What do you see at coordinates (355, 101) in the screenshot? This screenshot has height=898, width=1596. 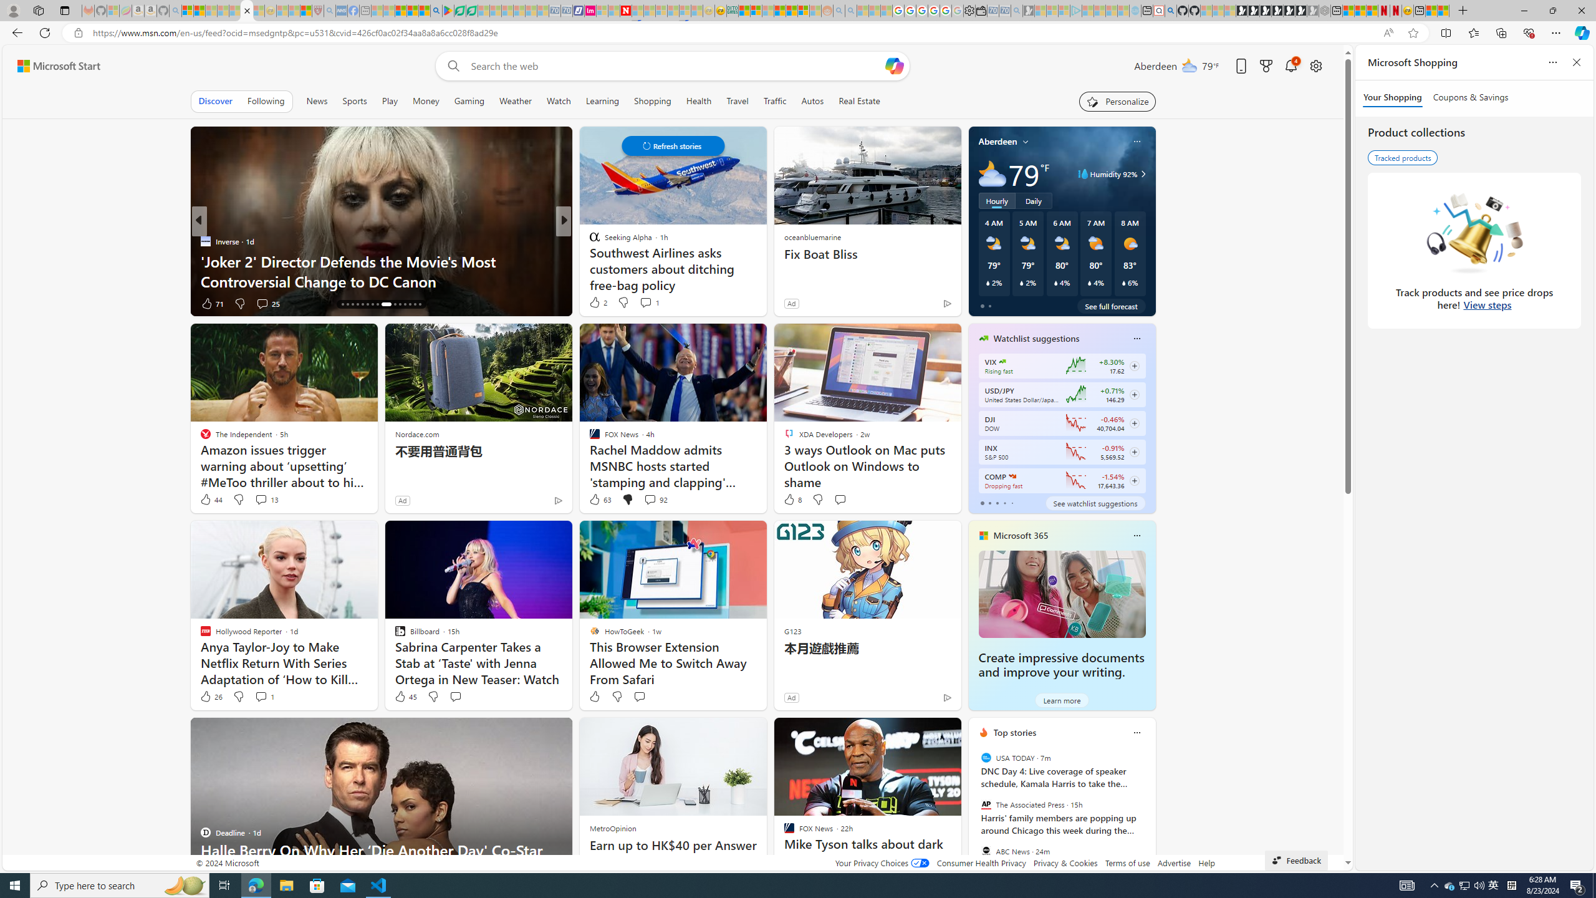 I see `Sports` at bounding box center [355, 101].